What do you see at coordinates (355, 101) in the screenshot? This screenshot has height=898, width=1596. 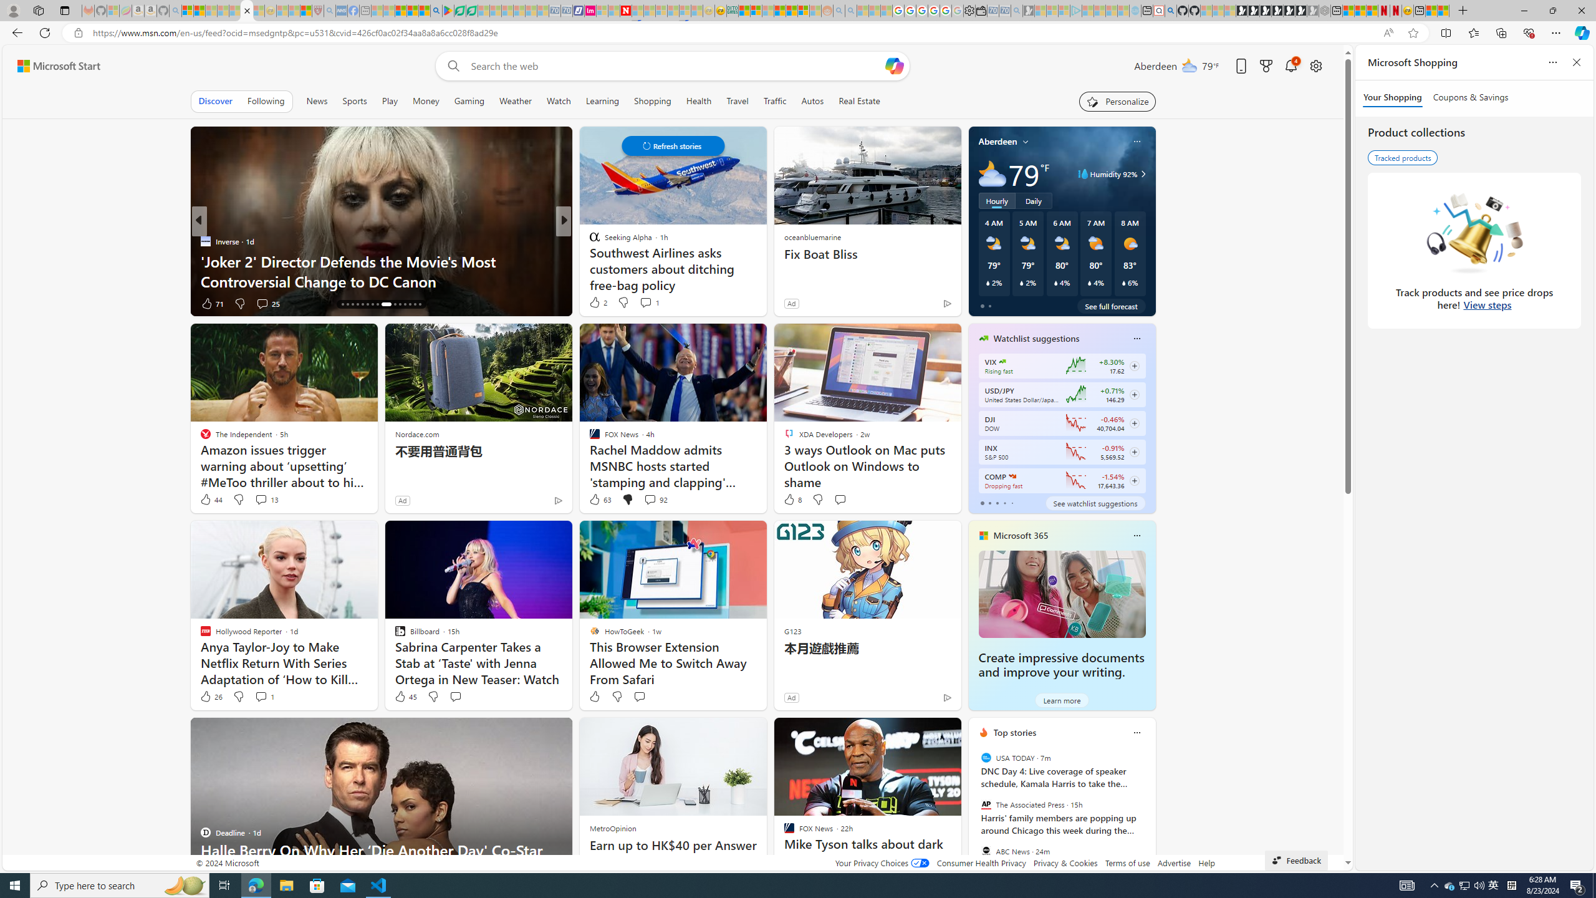 I see `Sports` at bounding box center [355, 101].